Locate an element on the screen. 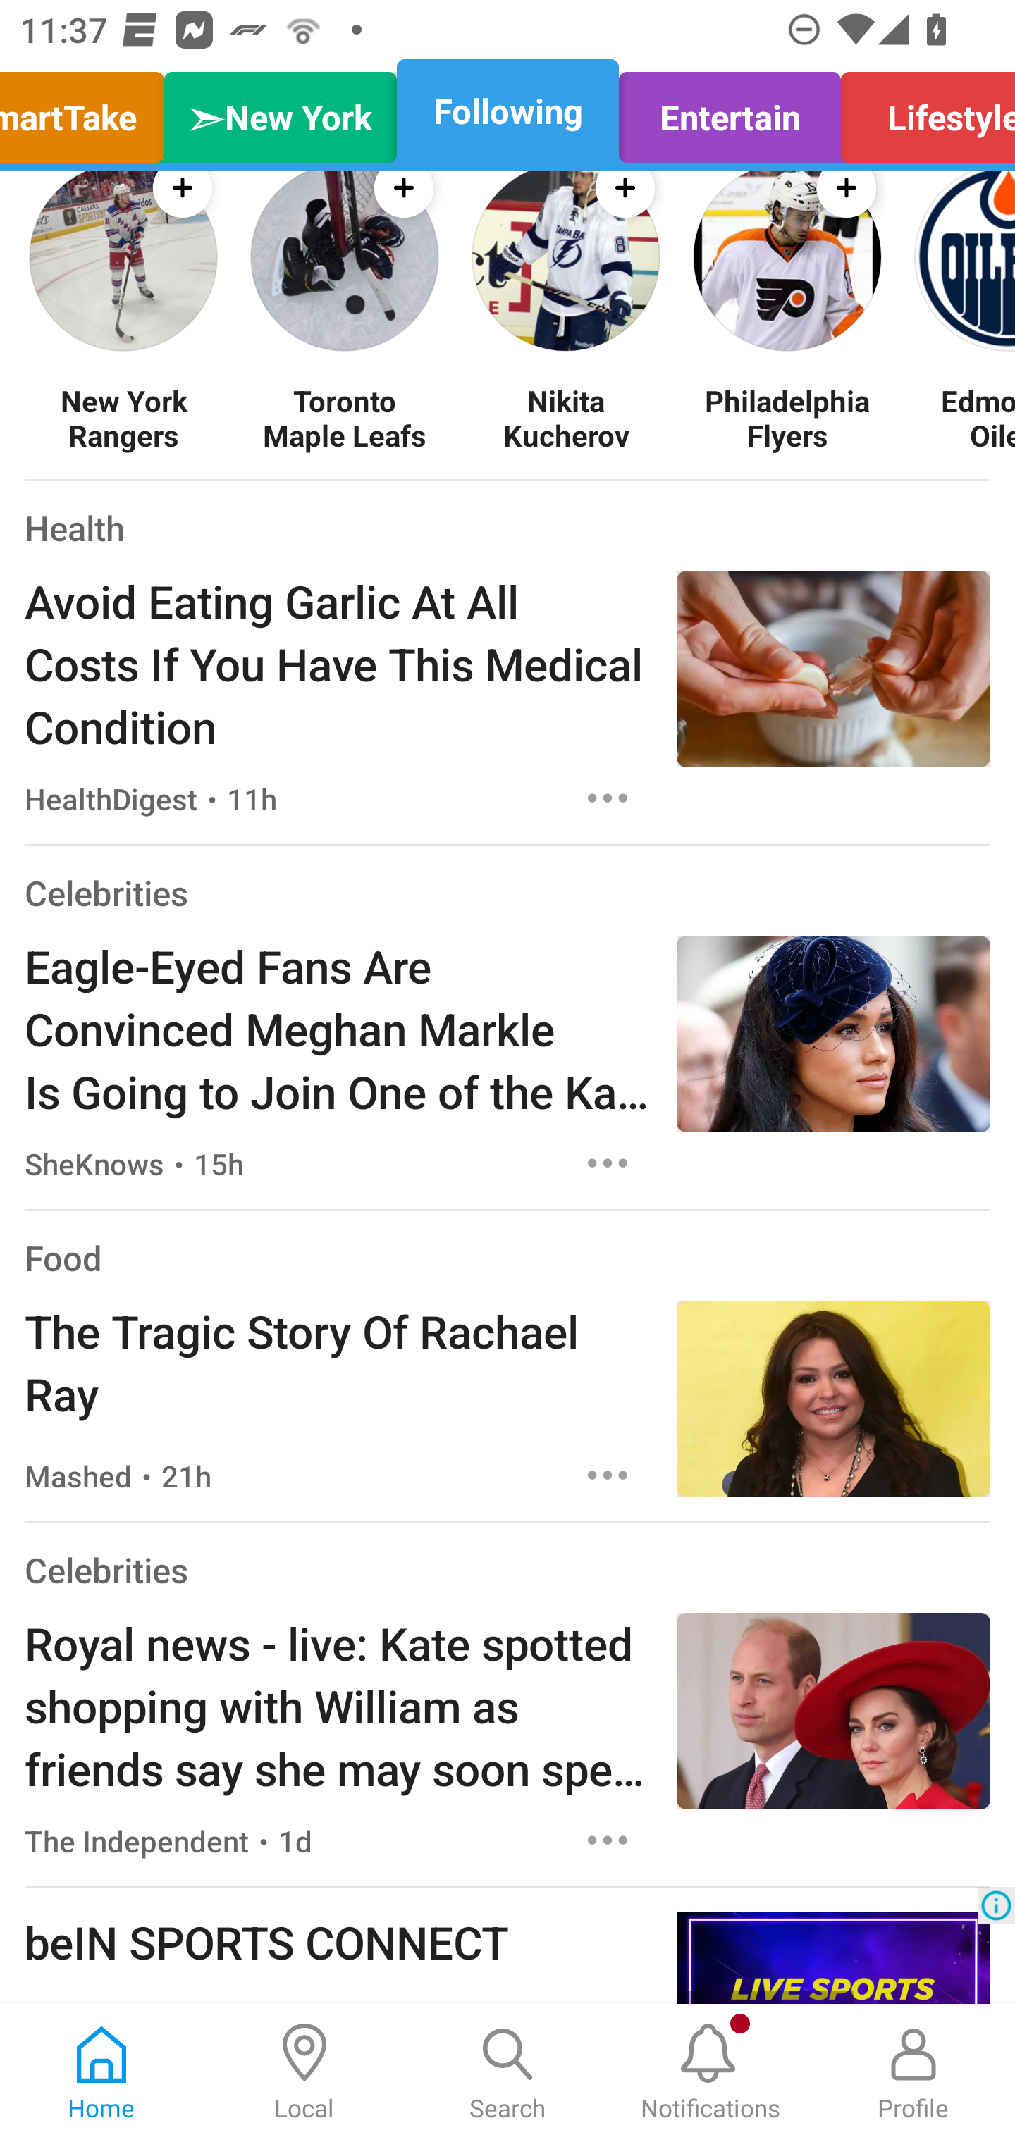 Image resolution: width=1015 pixels, height=2142 pixels. Options is located at coordinates (608, 799).